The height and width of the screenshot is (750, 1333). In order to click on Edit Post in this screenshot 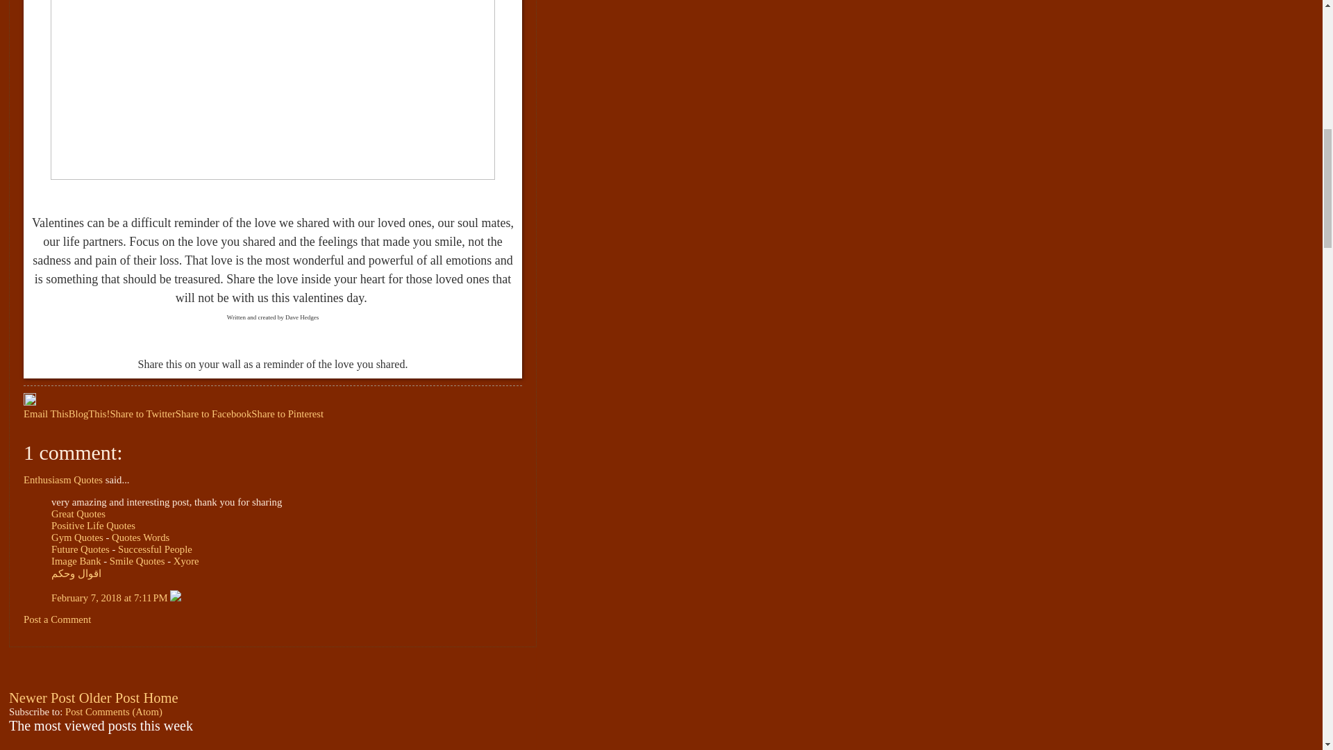, I will do `click(29, 402)`.